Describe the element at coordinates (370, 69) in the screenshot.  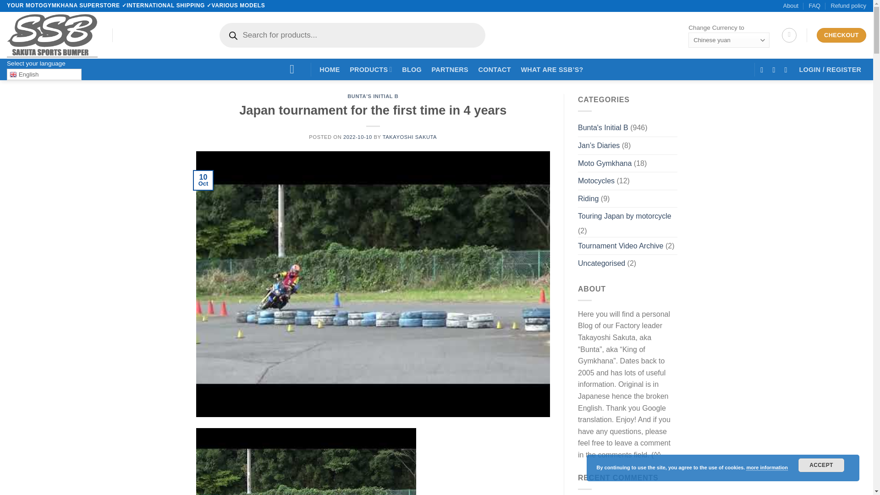
I see `PRODUCTS` at that location.